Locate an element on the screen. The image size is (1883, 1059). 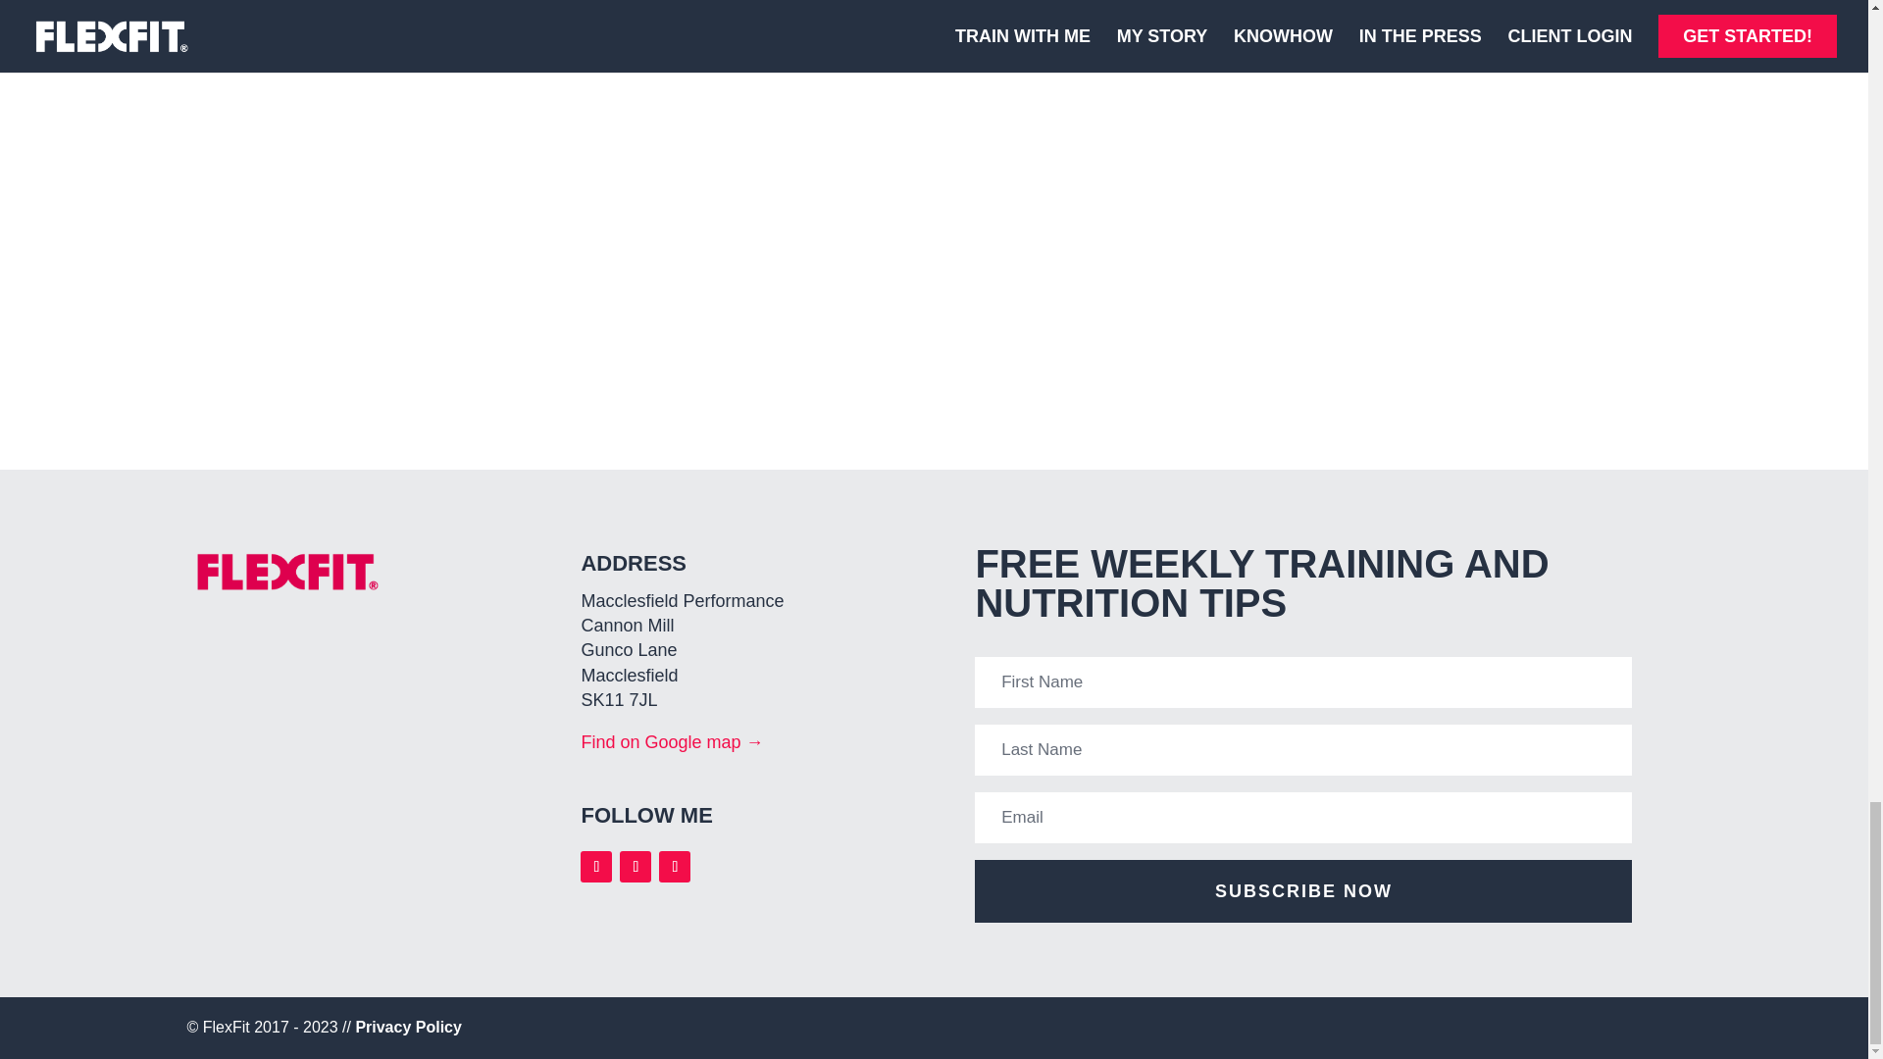
Privacy Policy is located at coordinates (408, 1027).